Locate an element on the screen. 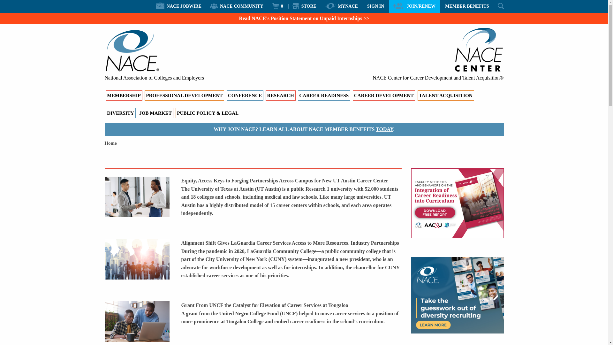  RESEARCH is located at coordinates (280, 95).